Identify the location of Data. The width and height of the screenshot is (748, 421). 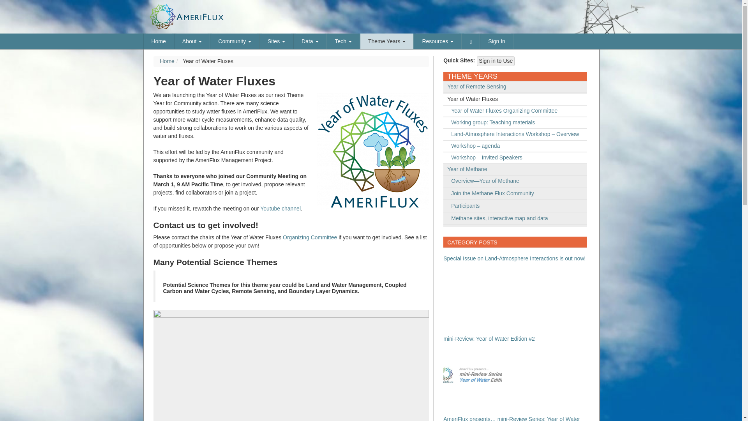
(309, 41).